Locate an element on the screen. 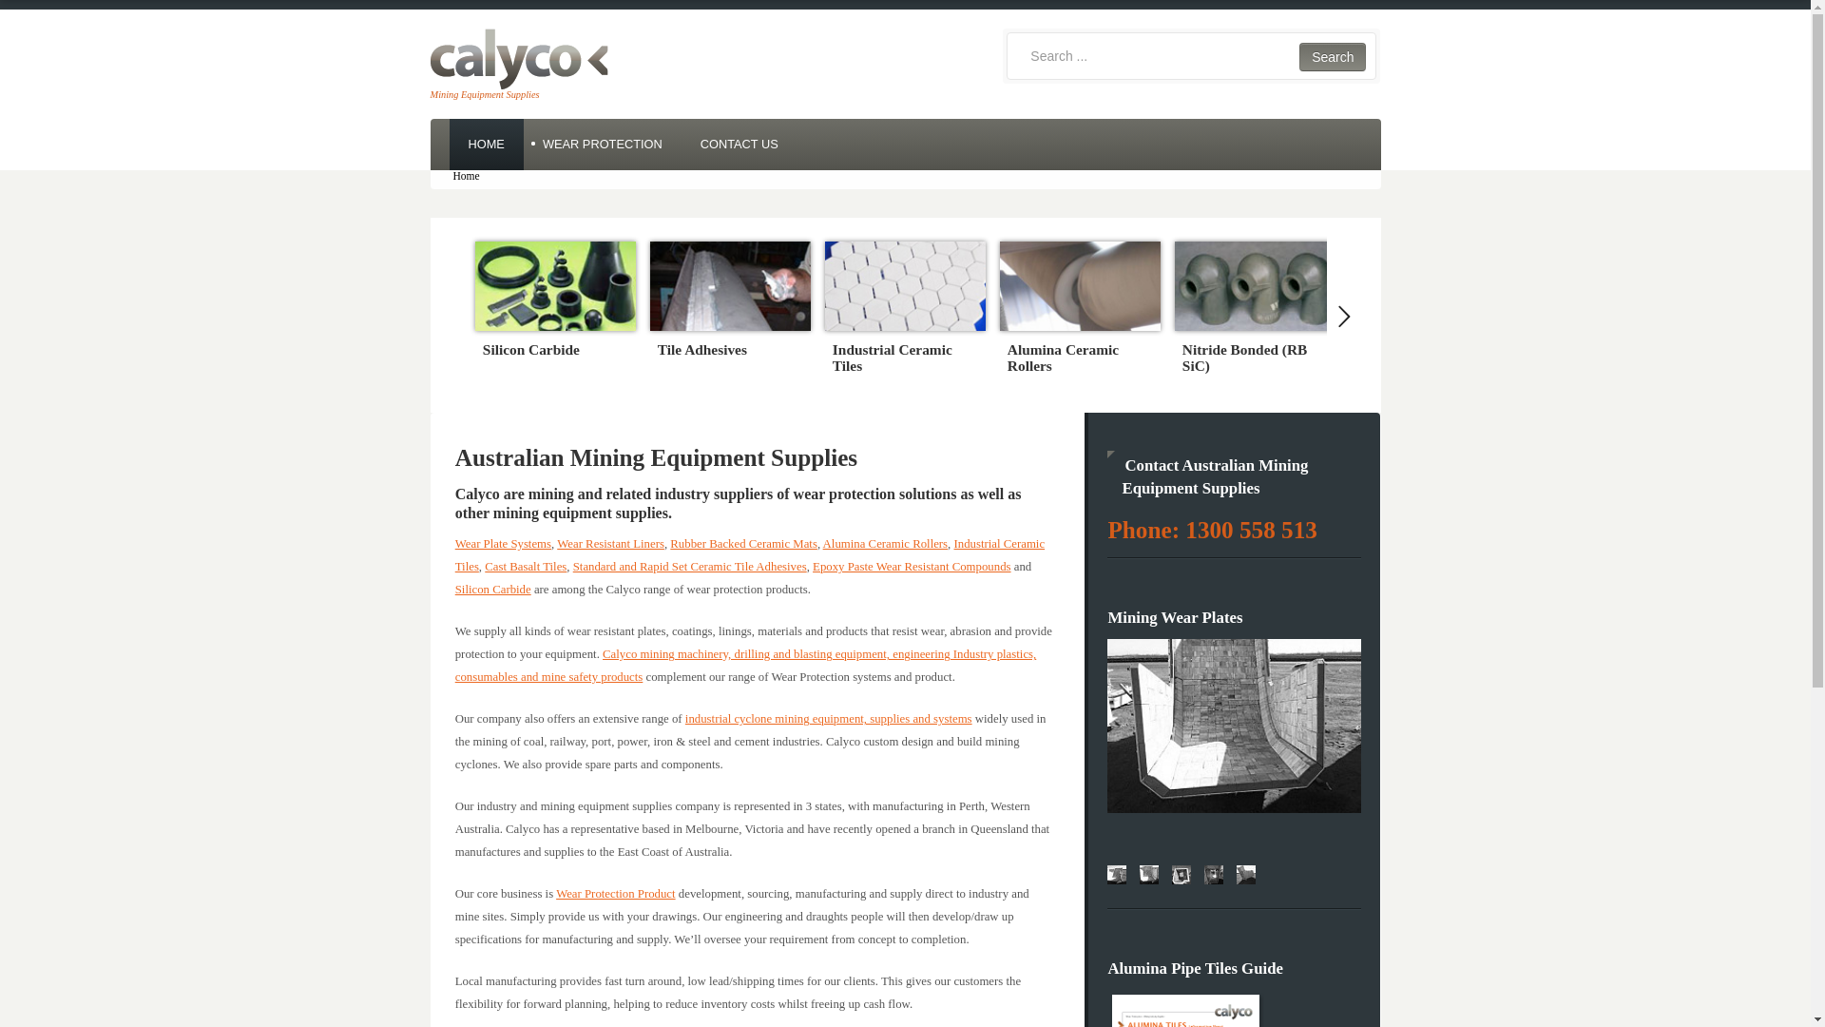 The image size is (1825, 1027). Tile Adhesives is located at coordinates (728, 350).